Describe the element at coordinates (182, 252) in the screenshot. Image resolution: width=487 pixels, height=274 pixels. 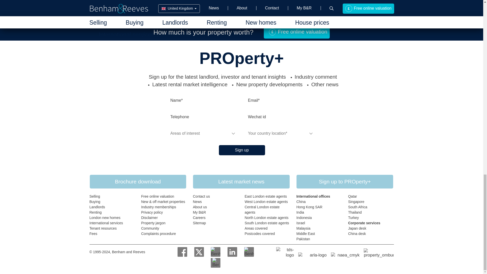
I see `Like Benham and Reeves Page on Facebook` at that location.